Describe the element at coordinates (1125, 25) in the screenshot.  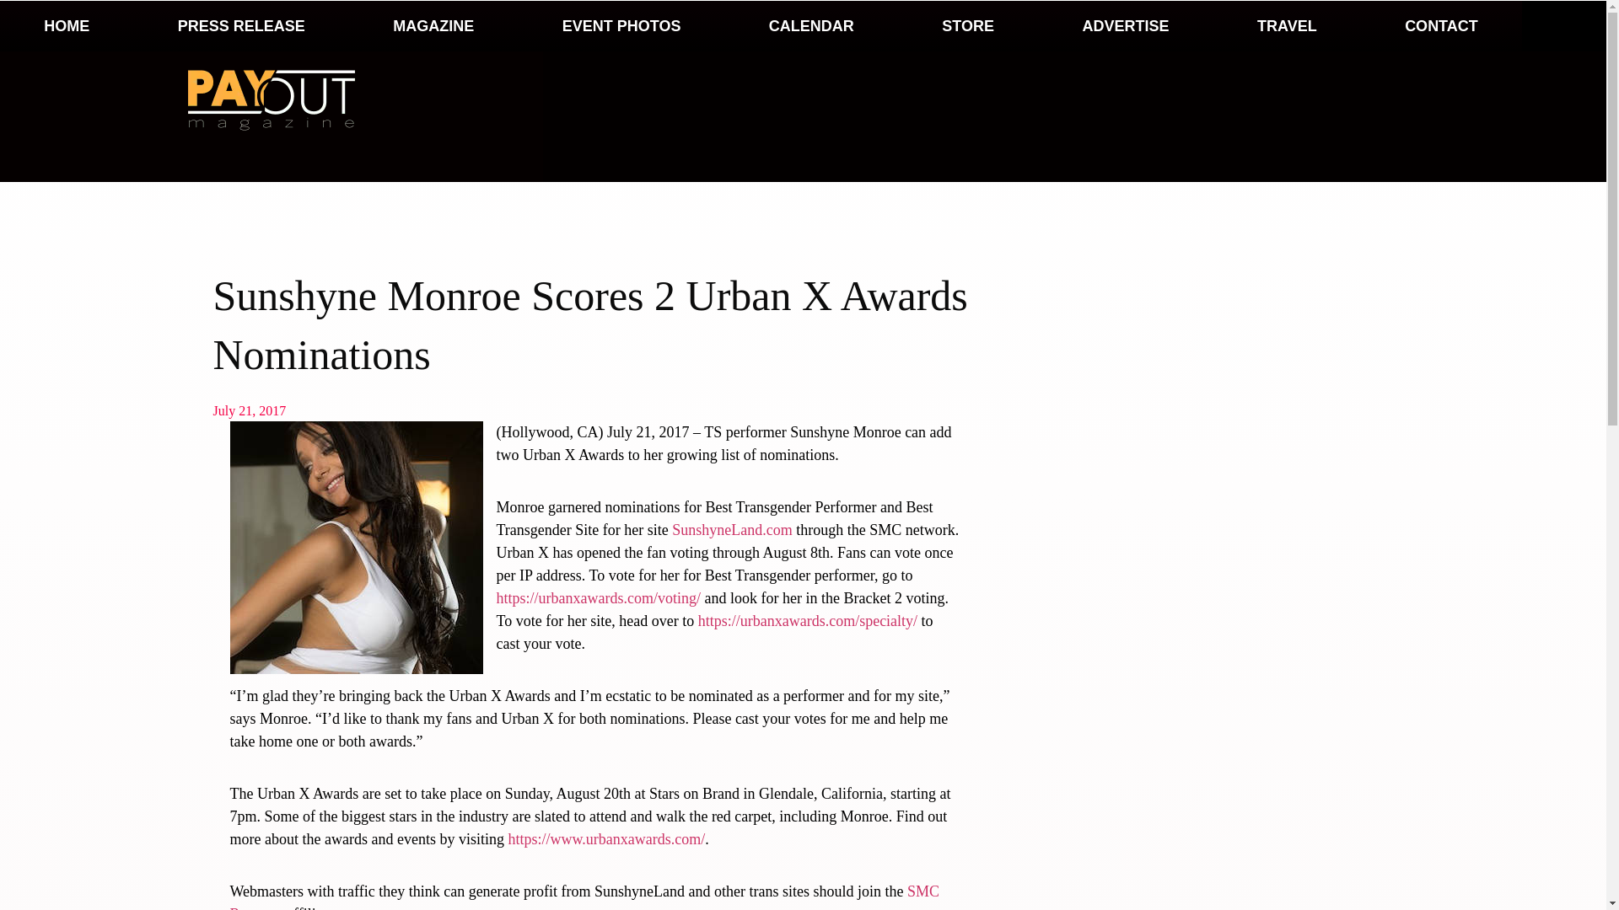
I see `ADVERTISE` at that location.